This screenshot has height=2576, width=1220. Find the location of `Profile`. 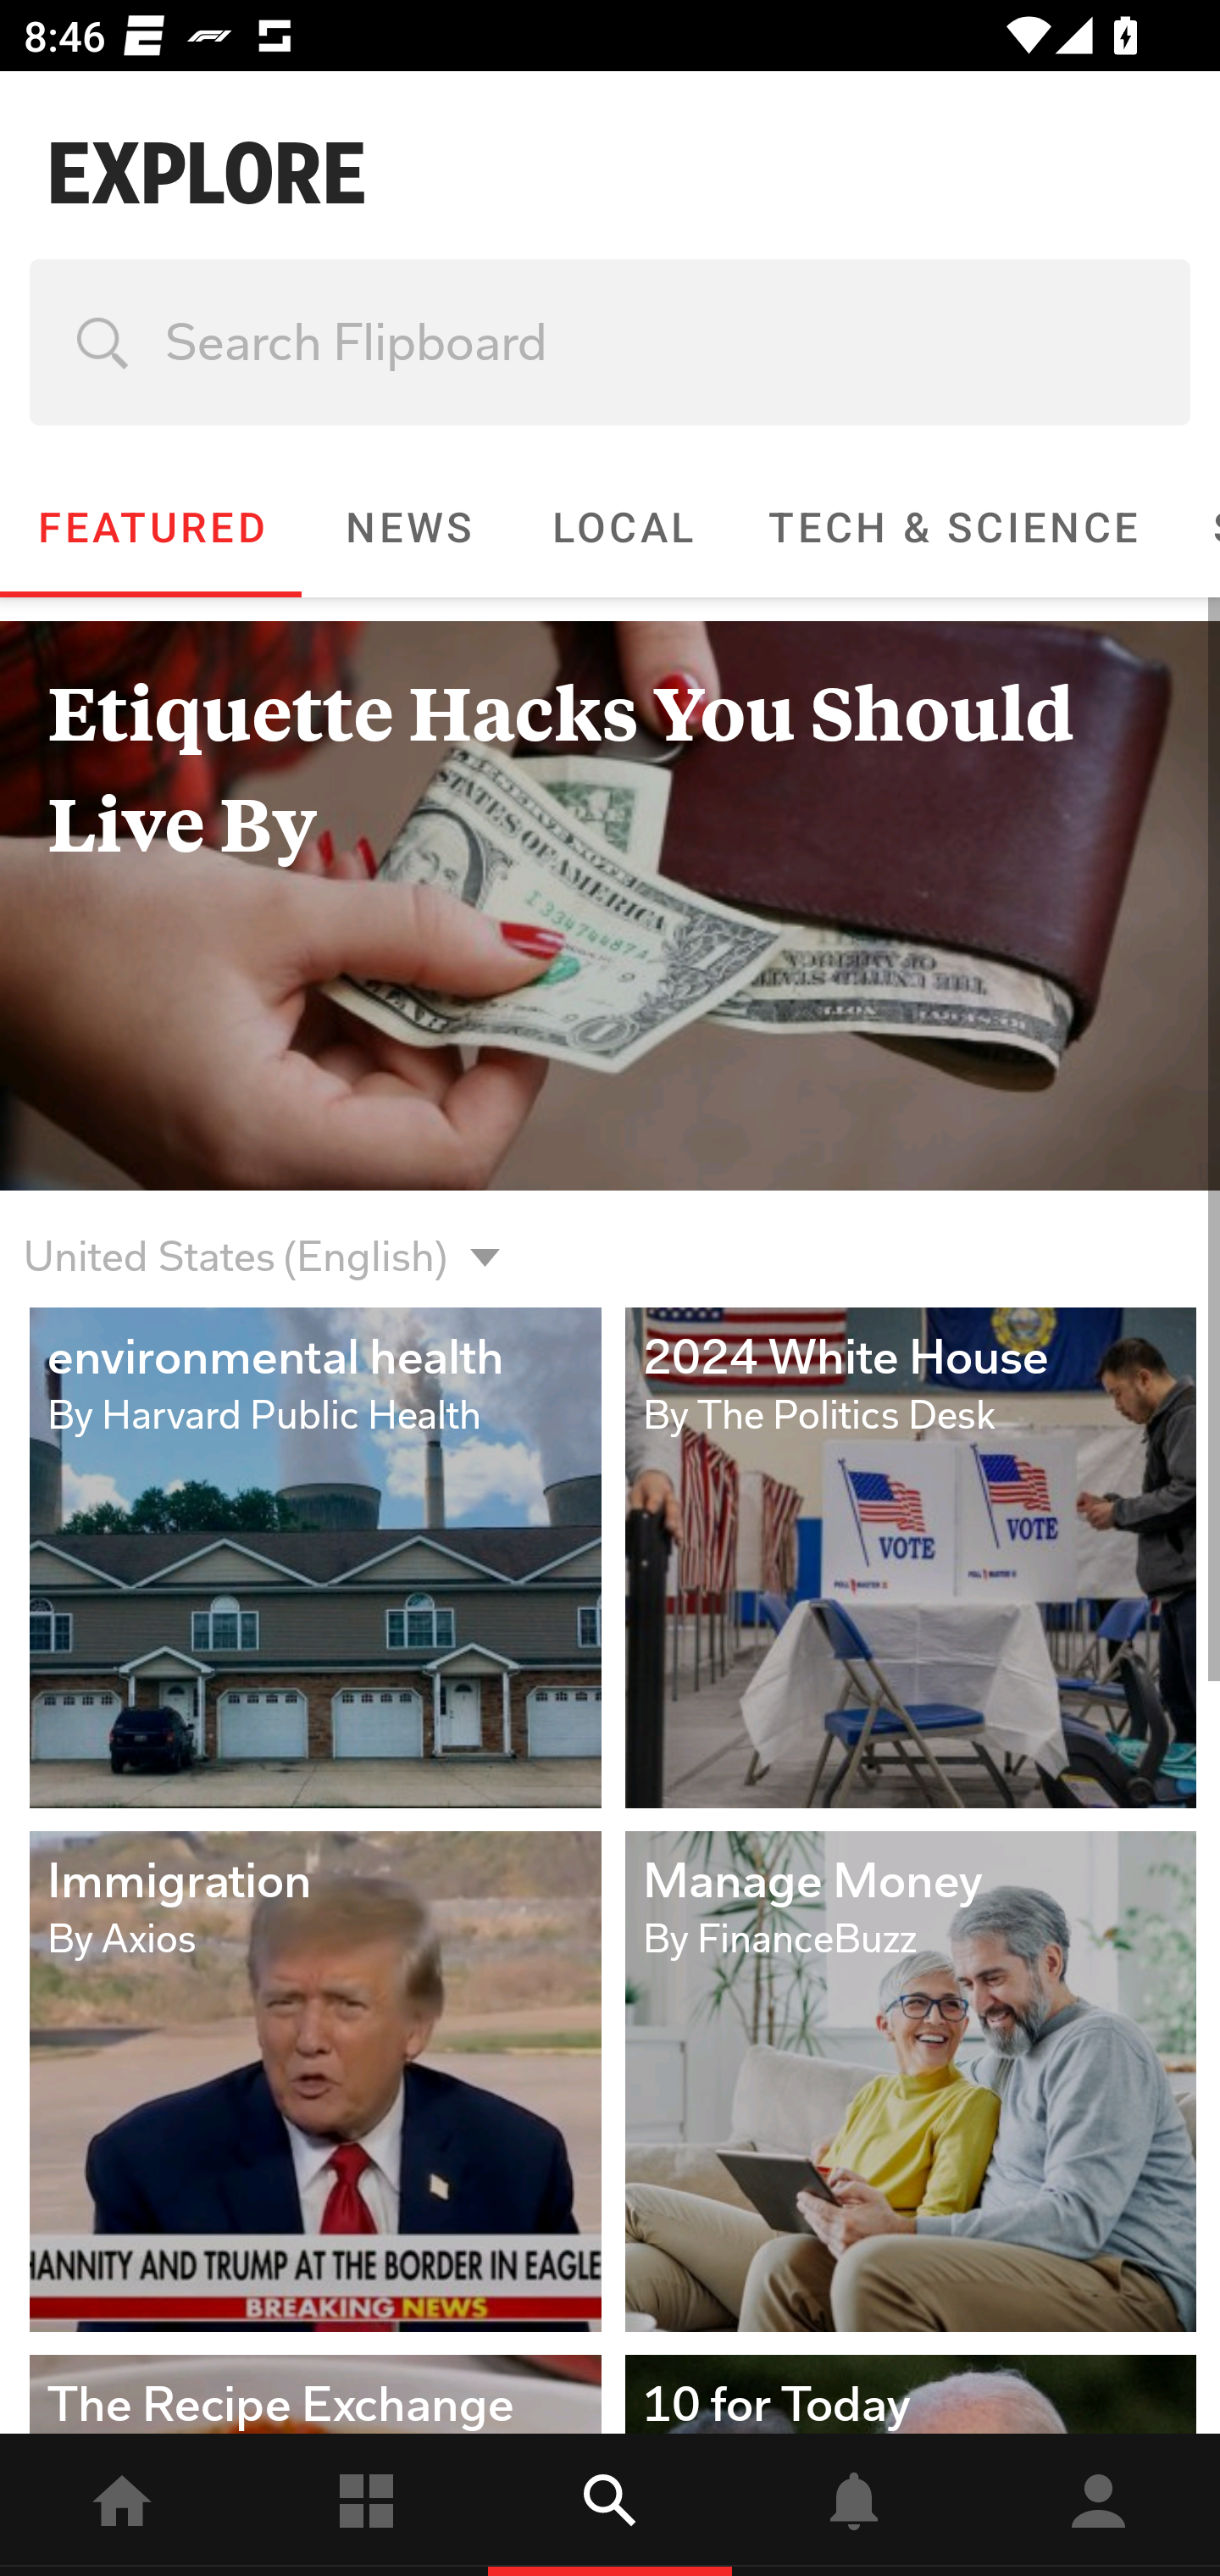

Profile is located at coordinates (1098, 2505).